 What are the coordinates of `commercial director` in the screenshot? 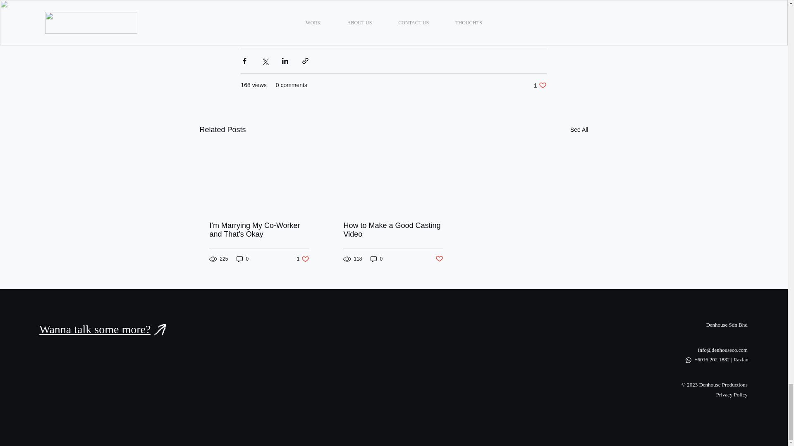 It's located at (409, 1).